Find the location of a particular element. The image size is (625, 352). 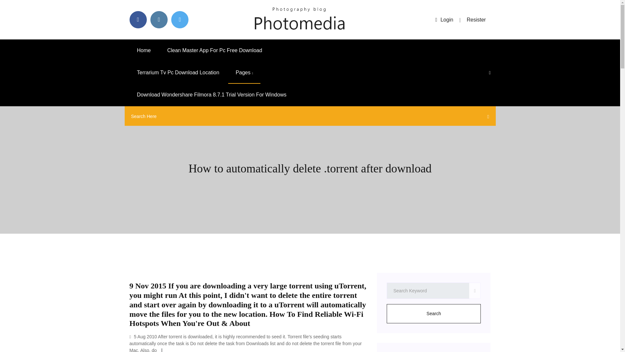

Login is located at coordinates (444, 20).